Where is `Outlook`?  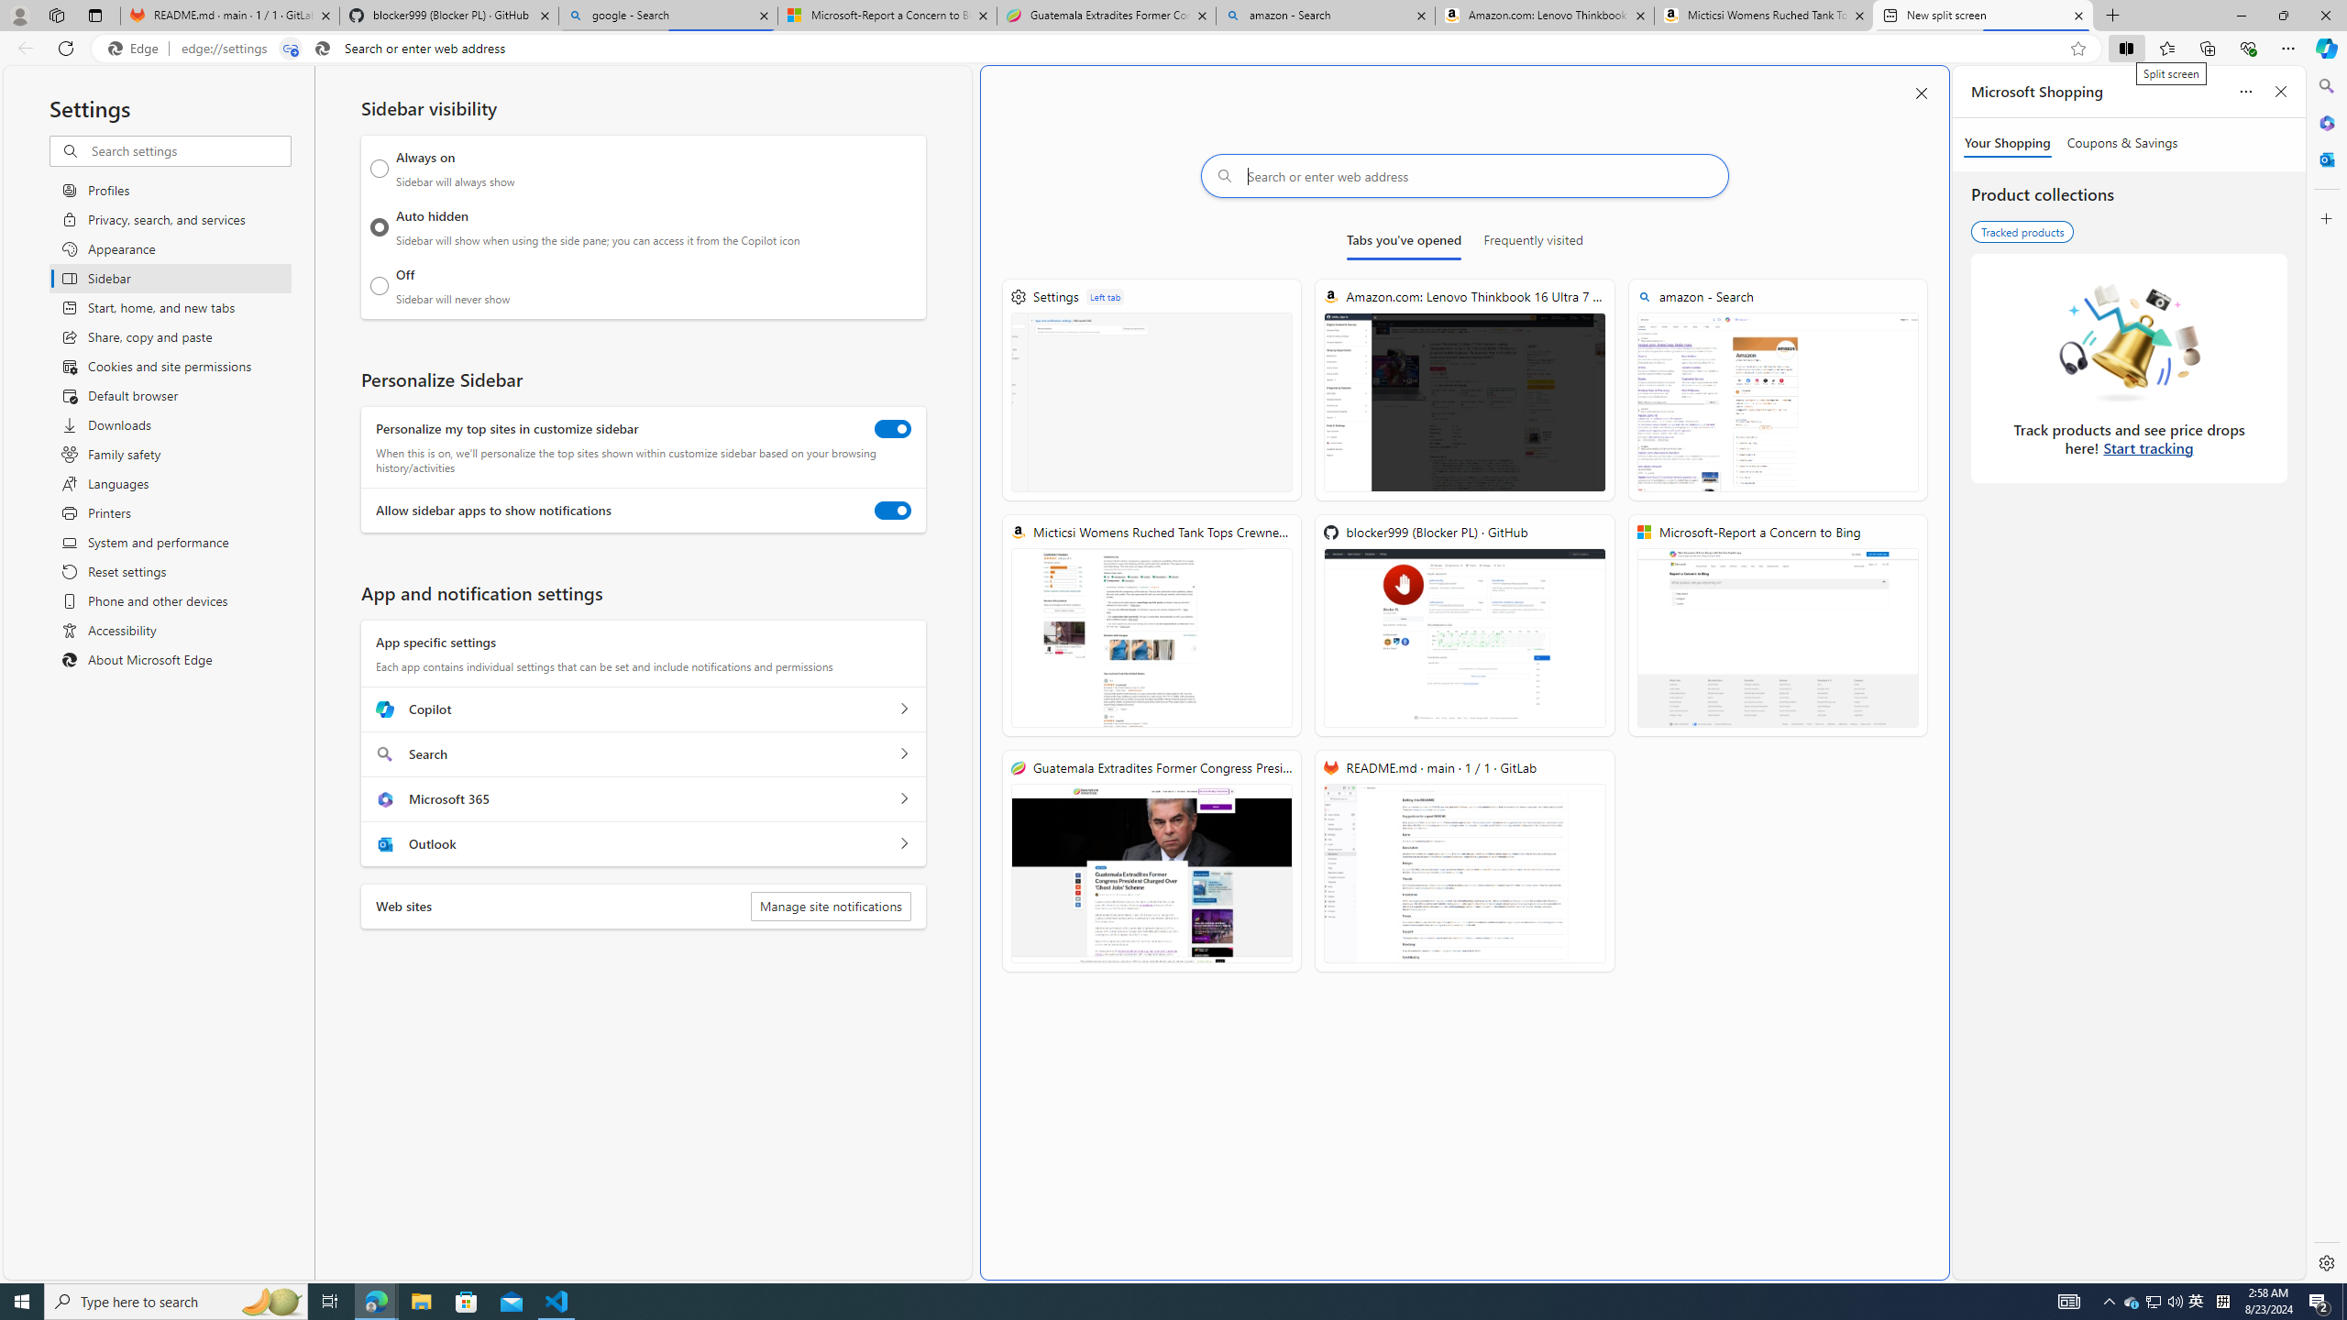
Outlook is located at coordinates (2325, 159).